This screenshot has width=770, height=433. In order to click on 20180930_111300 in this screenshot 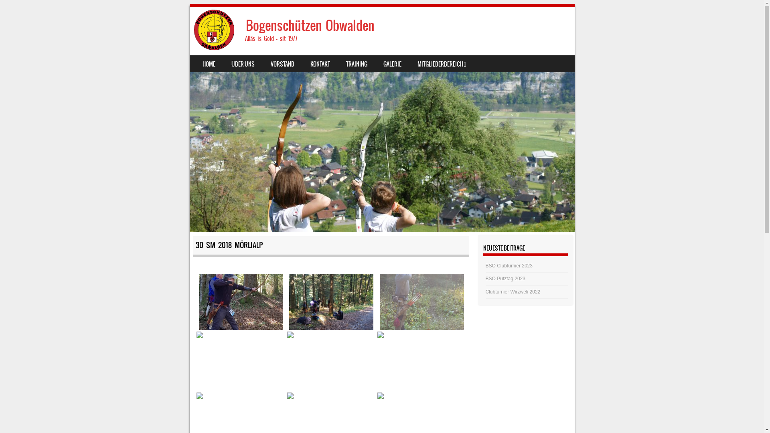, I will do `click(331, 302)`.